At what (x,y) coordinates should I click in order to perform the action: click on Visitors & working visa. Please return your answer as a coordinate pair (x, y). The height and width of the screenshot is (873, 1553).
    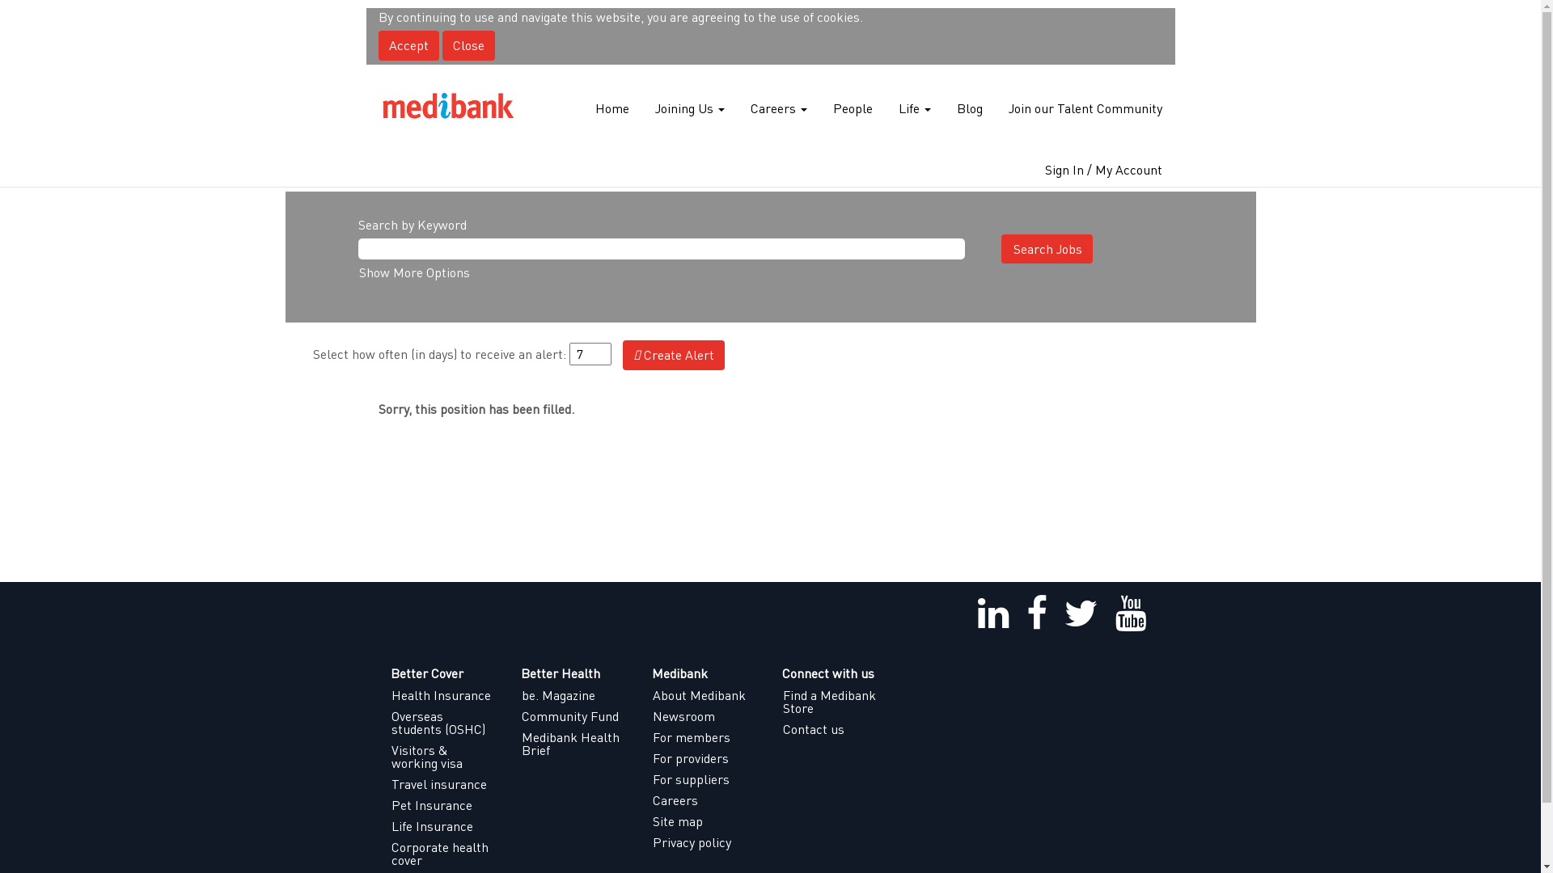
    Looking at the image, I should click on (443, 757).